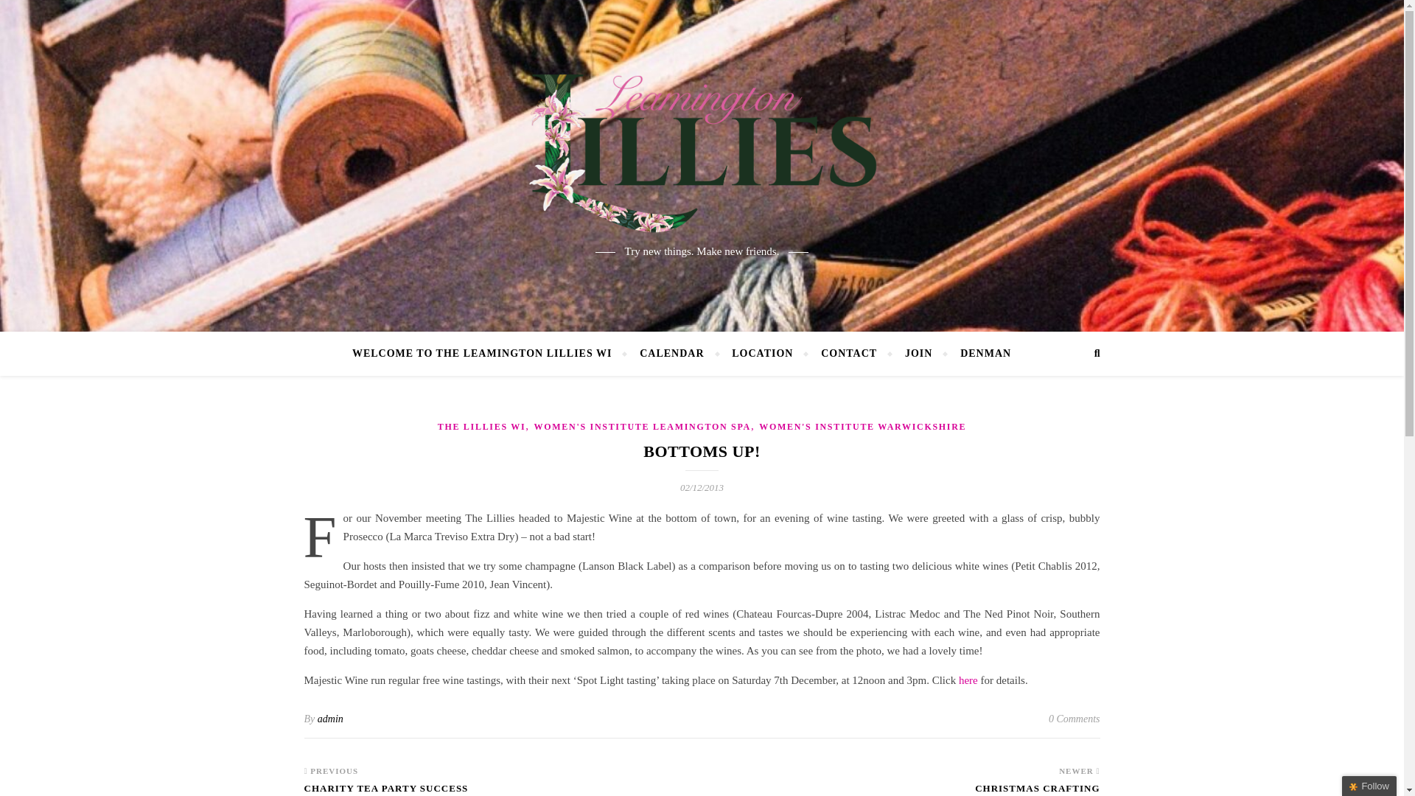 Image resolution: width=1415 pixels, height=796 pixels. What do you see at coordinates (643, 427) in the screenshot?
I see `WOMEN'S INSTITUTE LEAMINGTON SPA` at bounding box center [643, 427].